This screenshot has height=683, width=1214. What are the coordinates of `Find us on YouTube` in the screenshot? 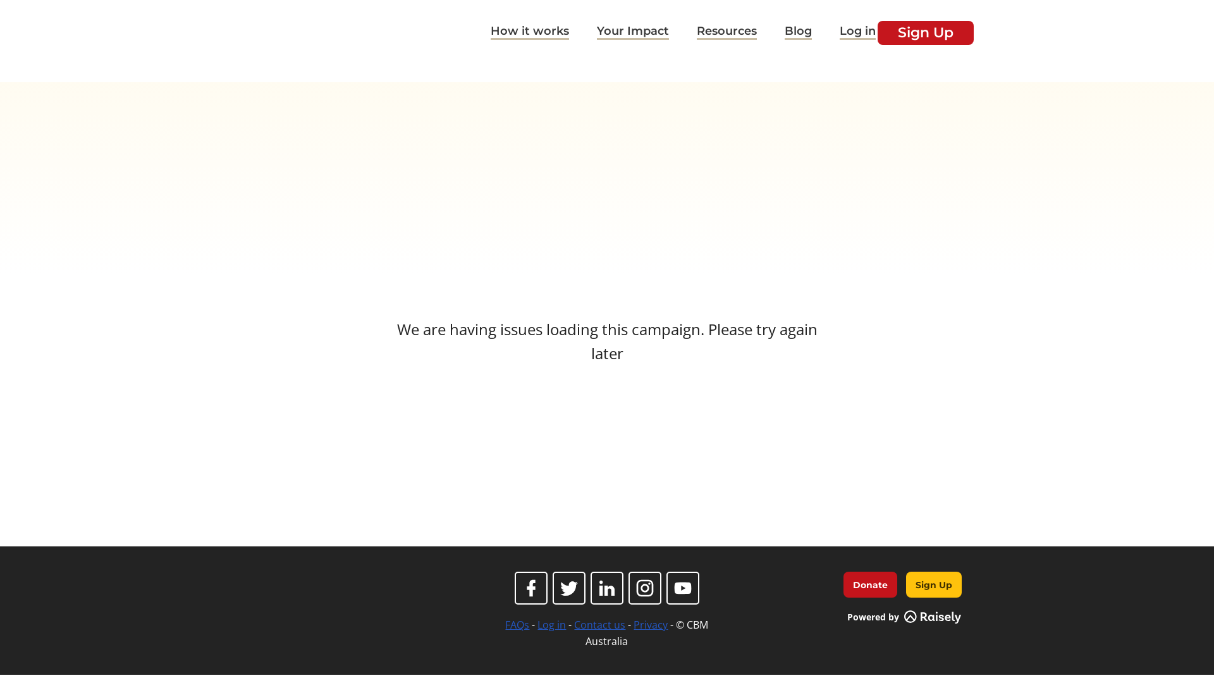 It's located at (683, 588).